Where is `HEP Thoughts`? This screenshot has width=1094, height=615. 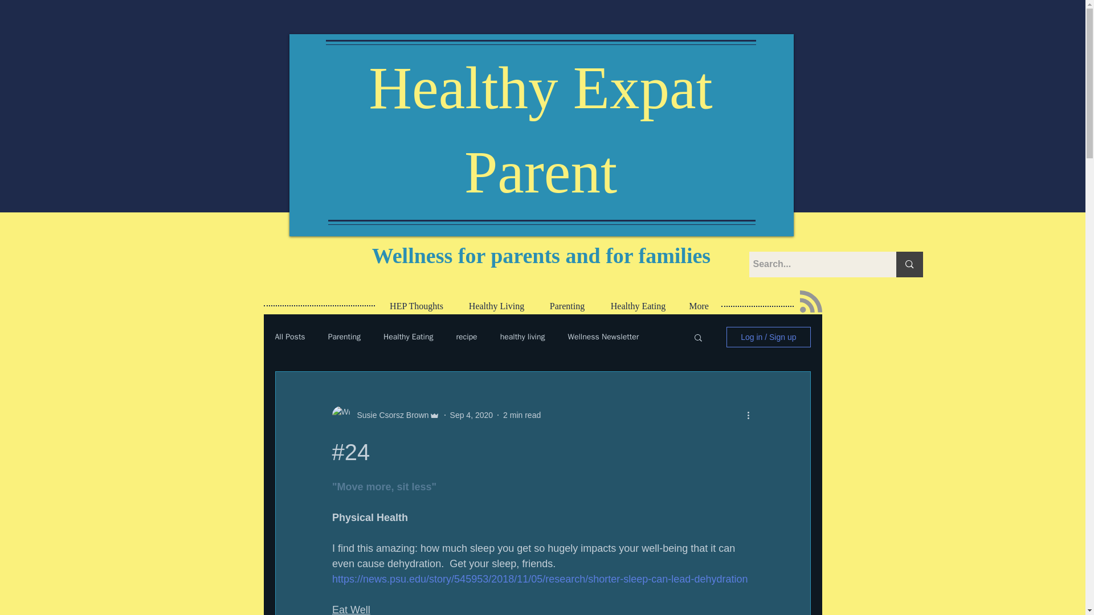 HEP Thoughts is located at coordinates (417, 306).